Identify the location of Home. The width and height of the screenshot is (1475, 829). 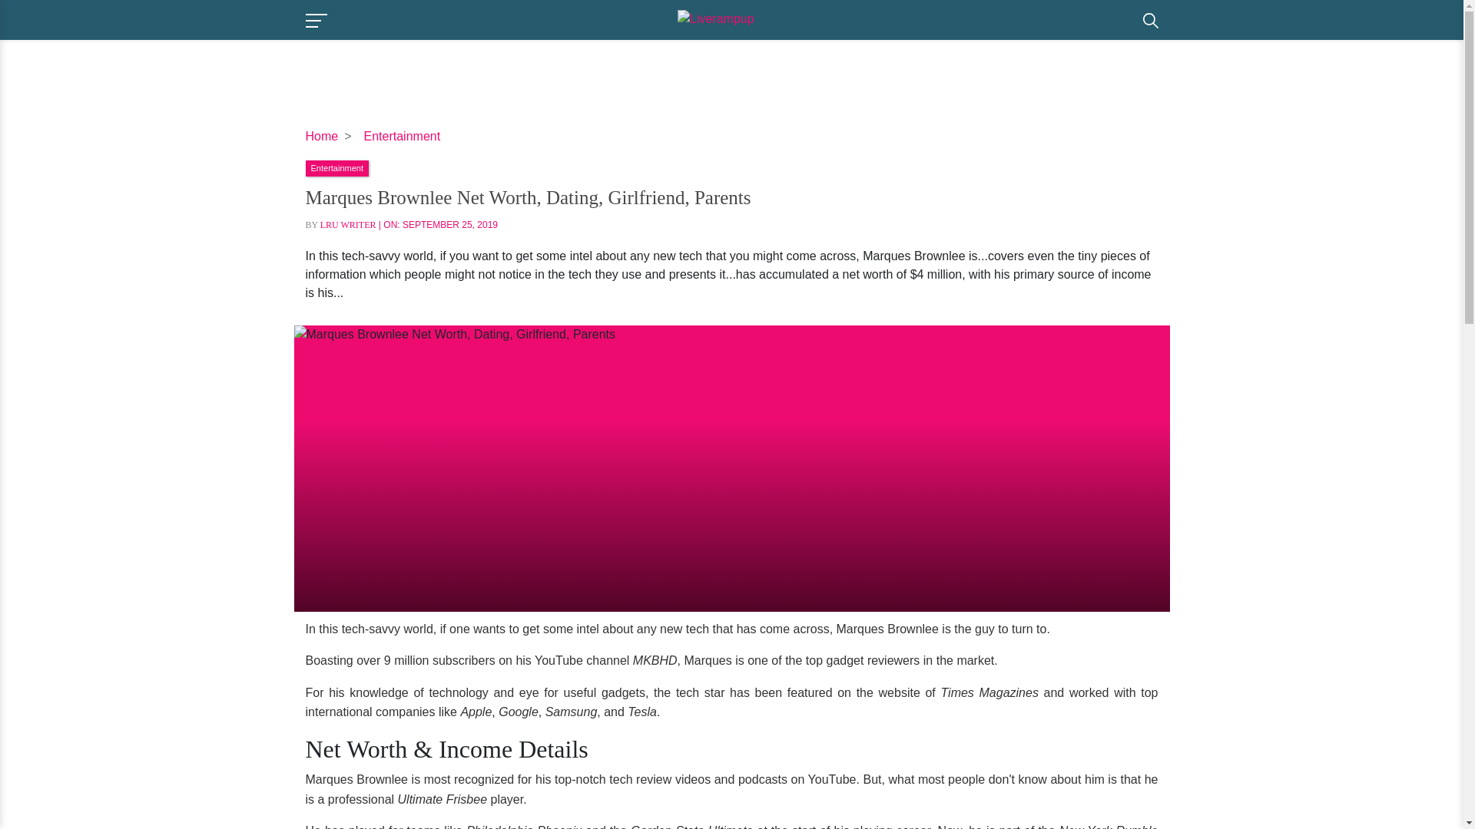
(322, 135).